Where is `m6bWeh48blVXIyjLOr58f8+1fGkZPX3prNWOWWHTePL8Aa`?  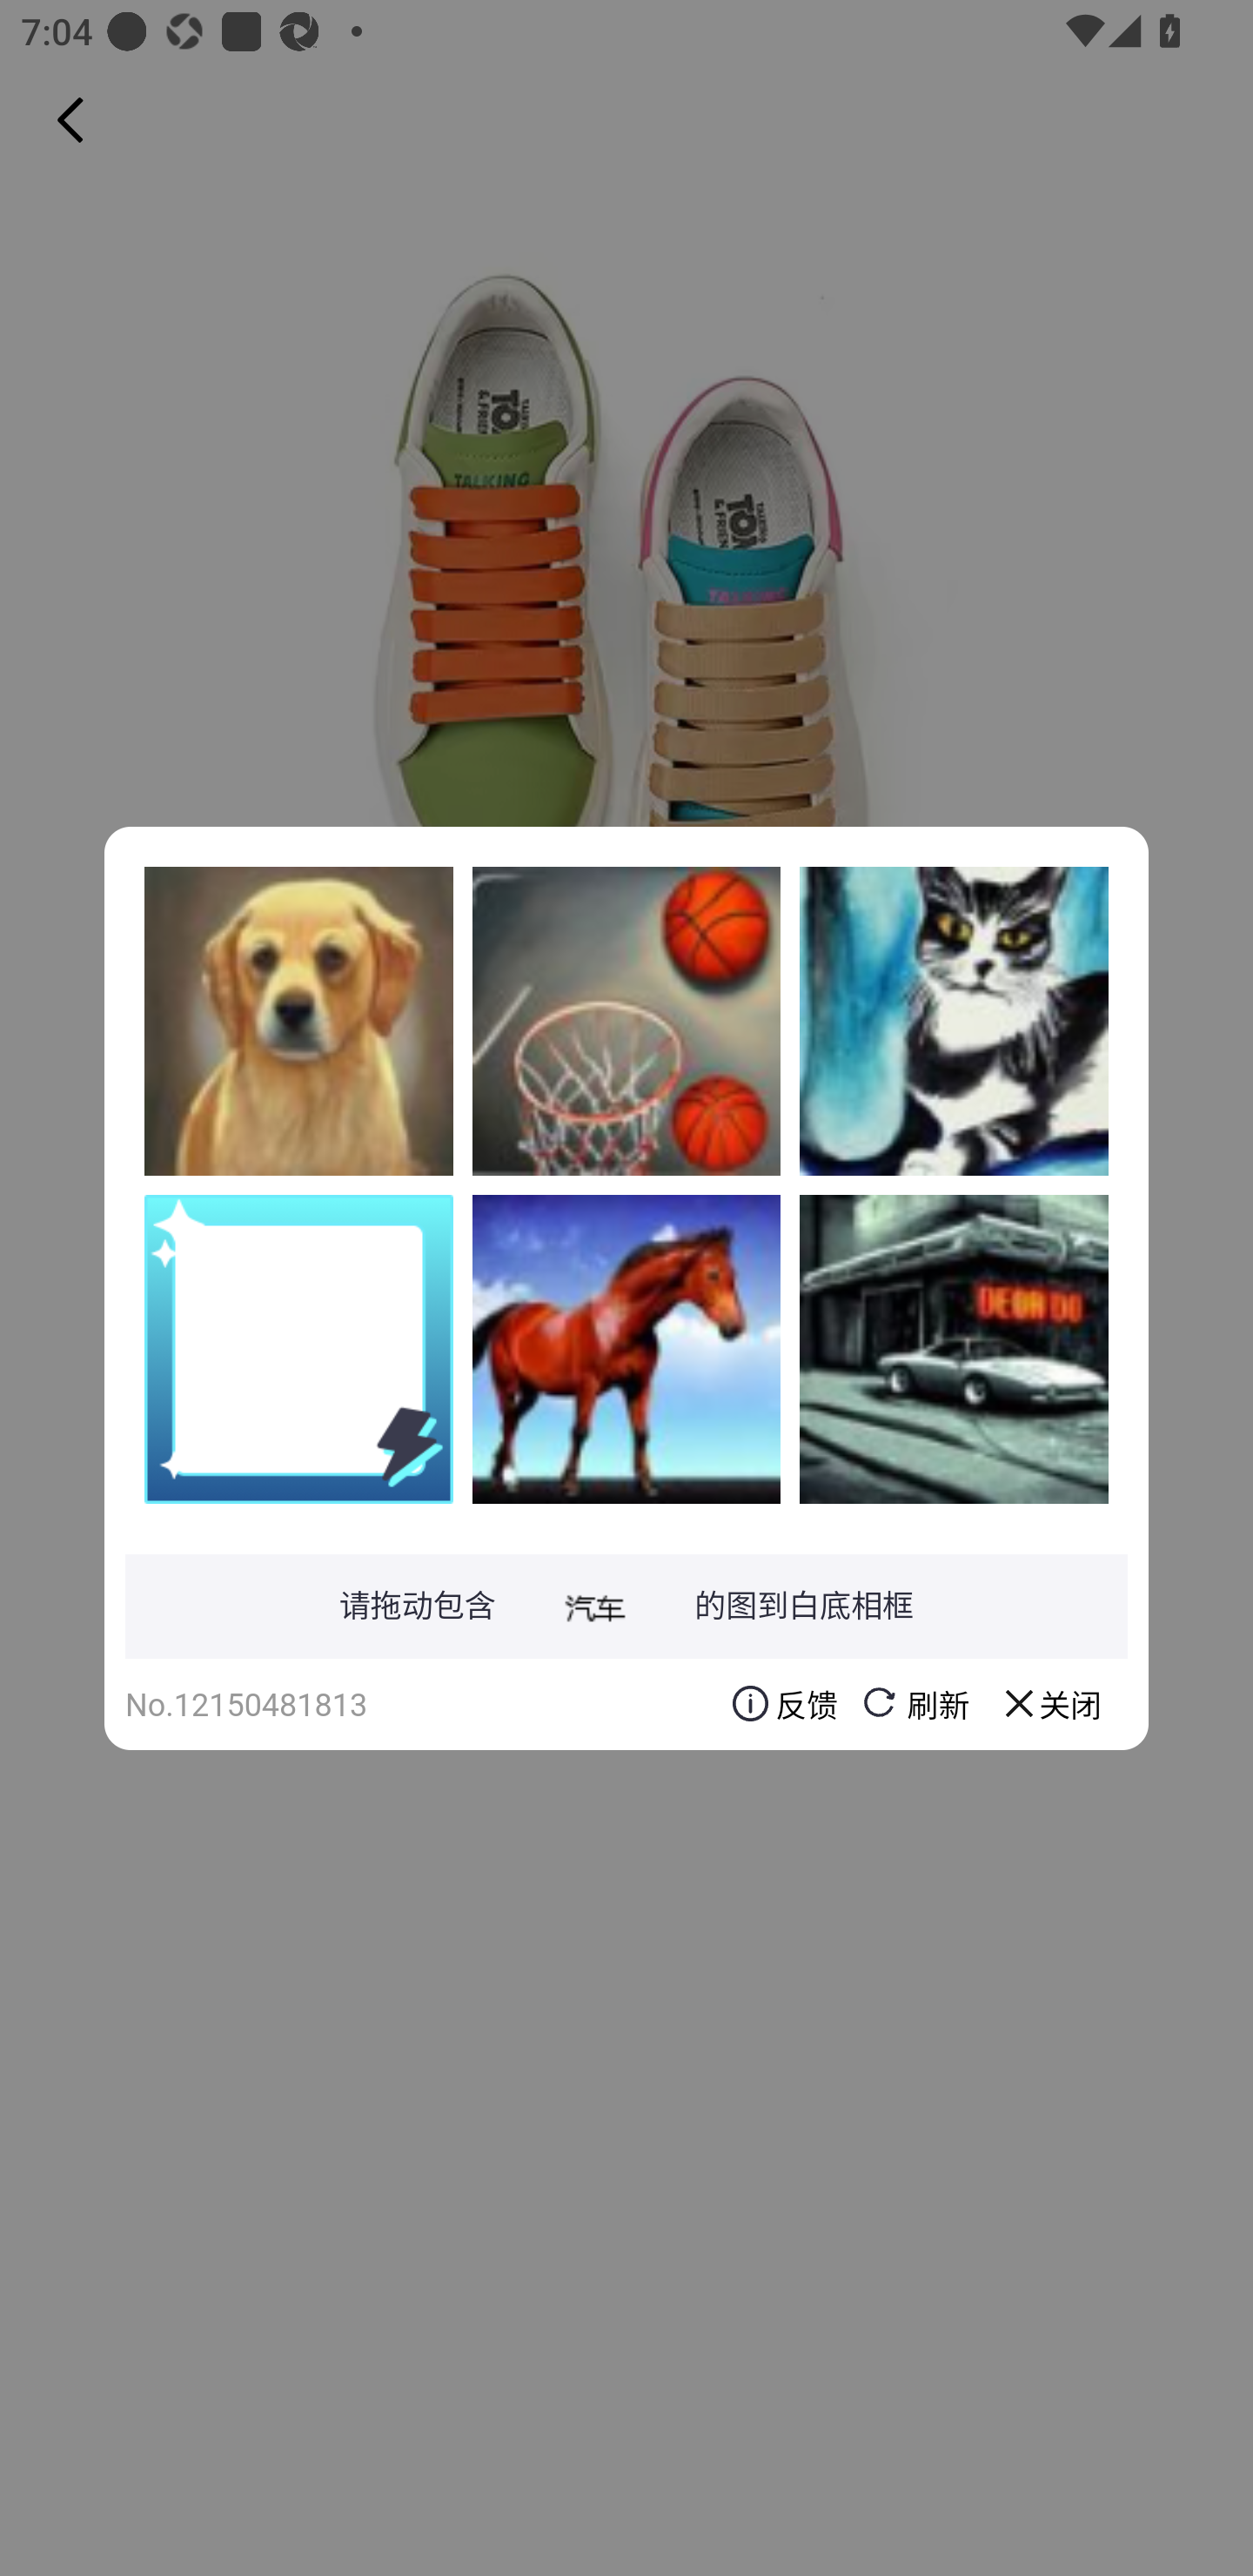 m6bWeh48blVXIyjLOr58f8+1fGkZPX3prNWOWWHTePL8Aa is located at coordinates (954, 1021).